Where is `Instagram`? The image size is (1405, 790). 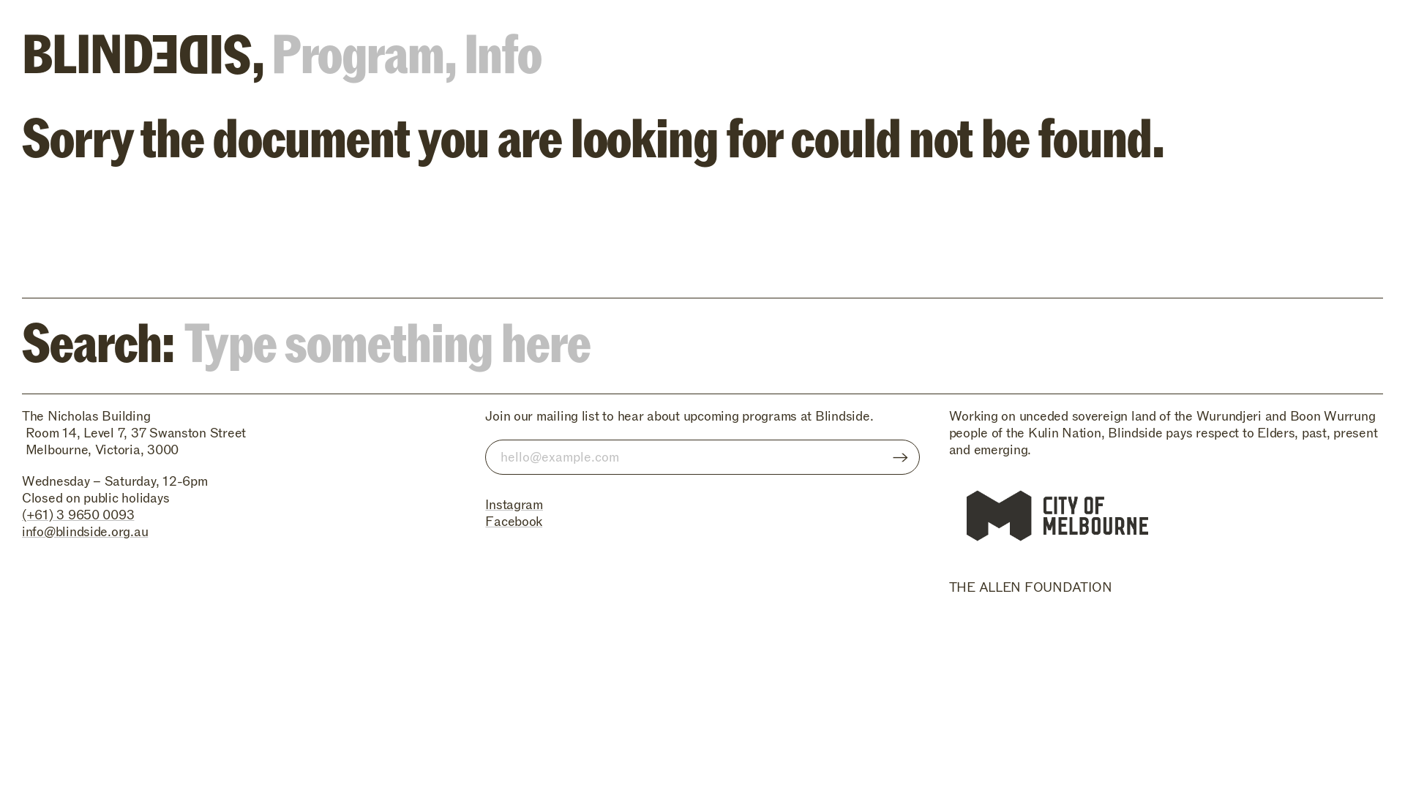 Instagram is located at coordinates (514, 505).